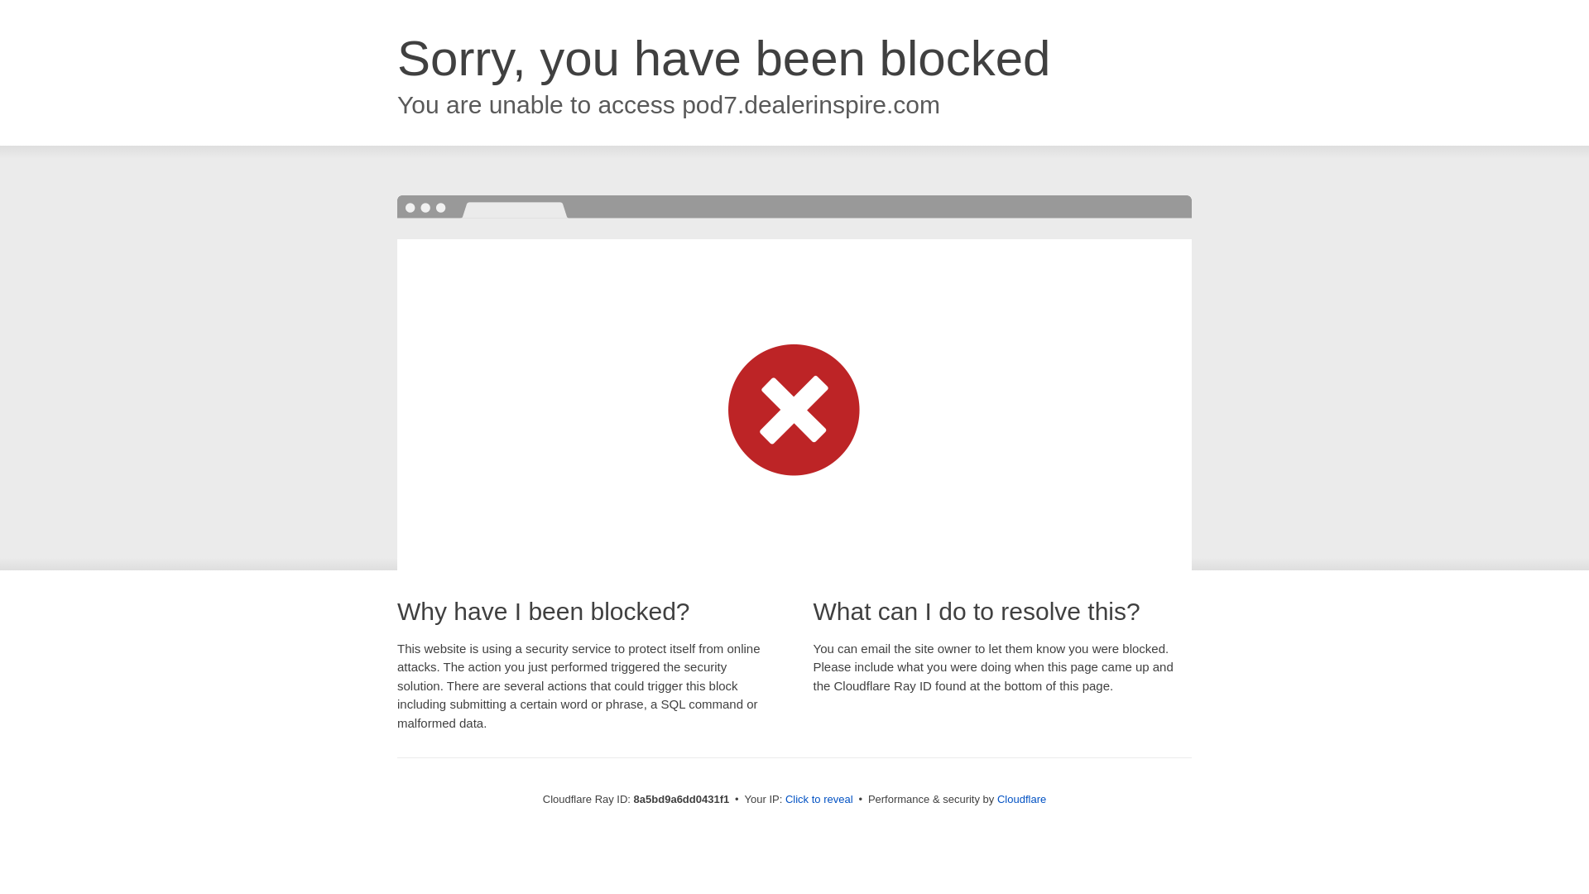  What do you see at coordinates (1021, 799) in the screenshot?
I see `Cloudflare` at bounding box center [1021, 799].